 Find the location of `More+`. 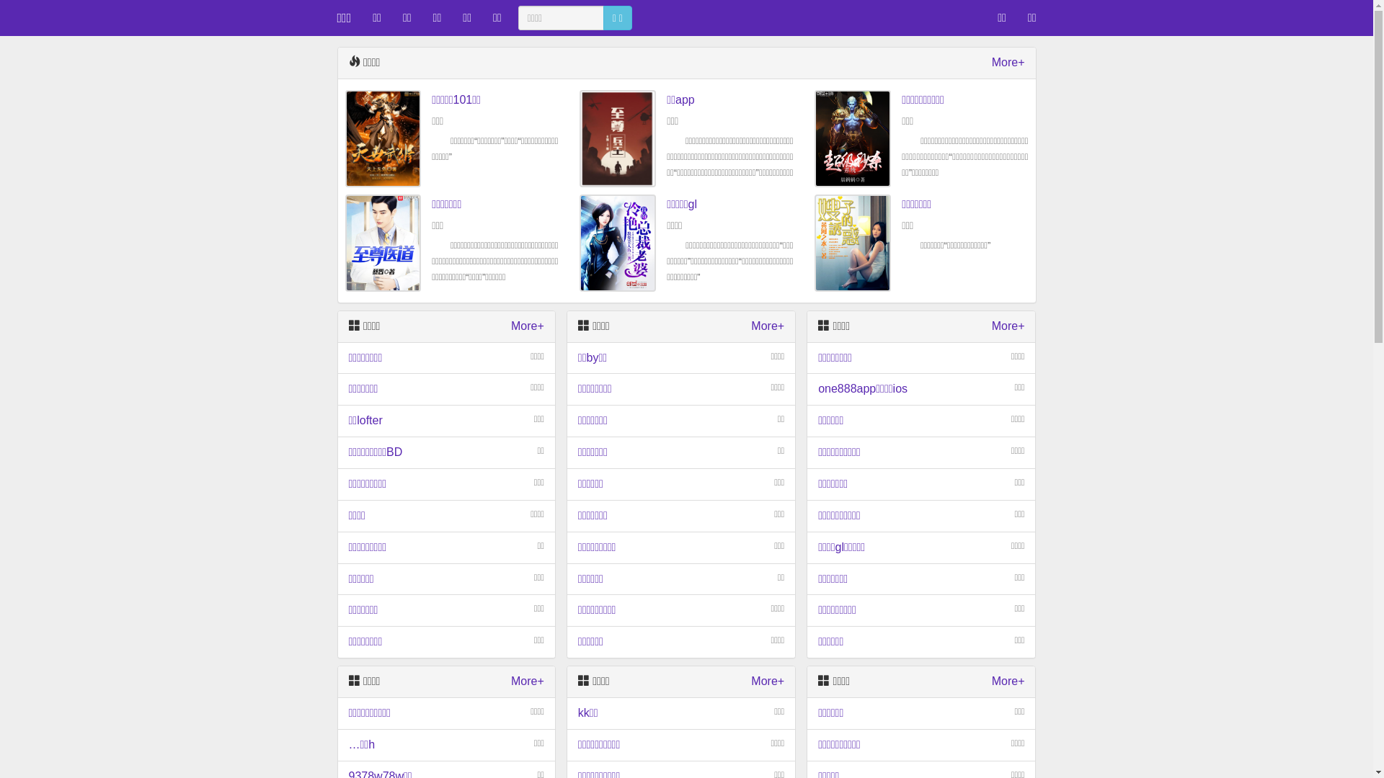

More+ is located at coordinates (768, 681).